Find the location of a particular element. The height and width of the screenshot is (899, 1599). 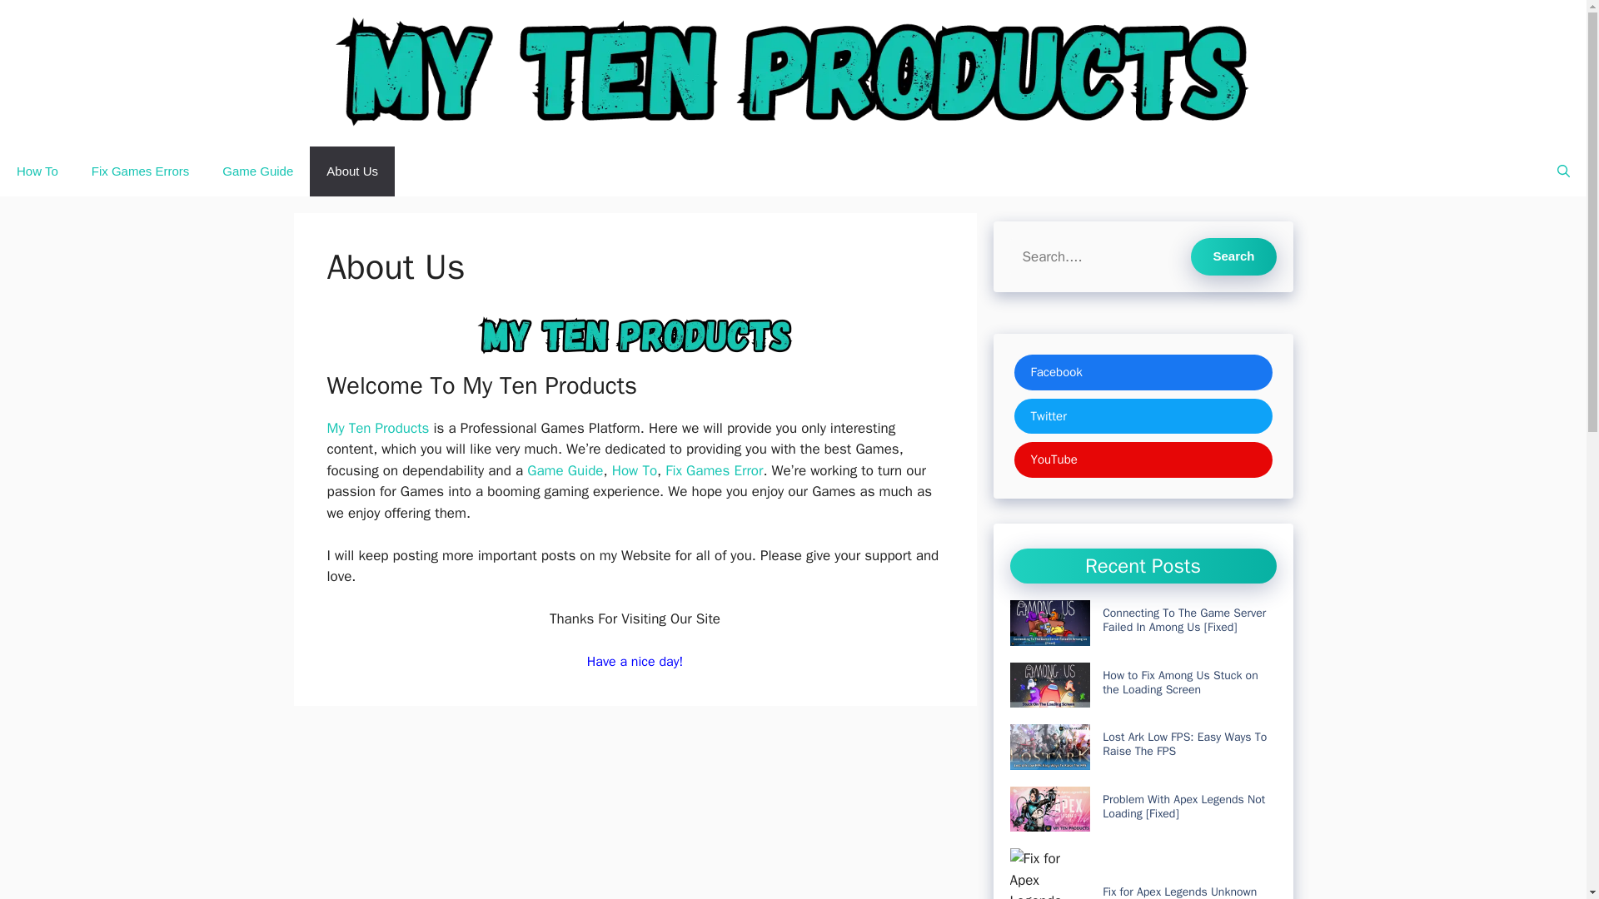

Game Guide is located at coordinates (258, 171).